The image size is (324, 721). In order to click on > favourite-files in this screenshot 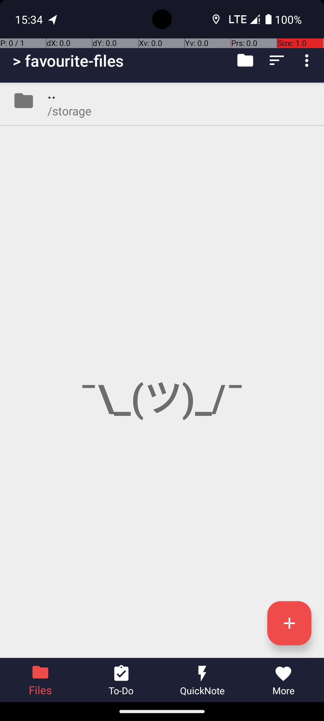, I will do `click(68, 61)`.